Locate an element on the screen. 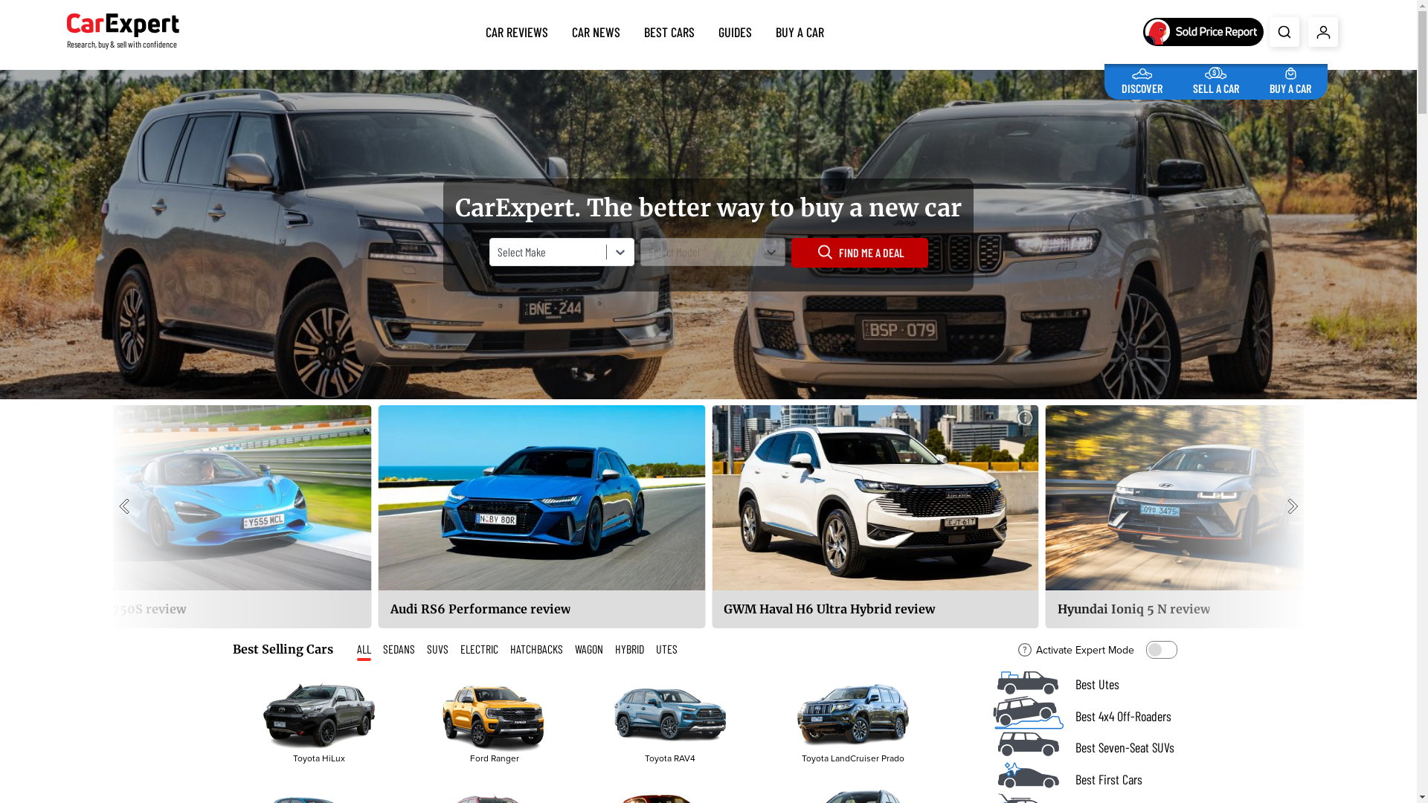 The image size is (1428, 803). GUIDES is located at coordinates (735, 29).